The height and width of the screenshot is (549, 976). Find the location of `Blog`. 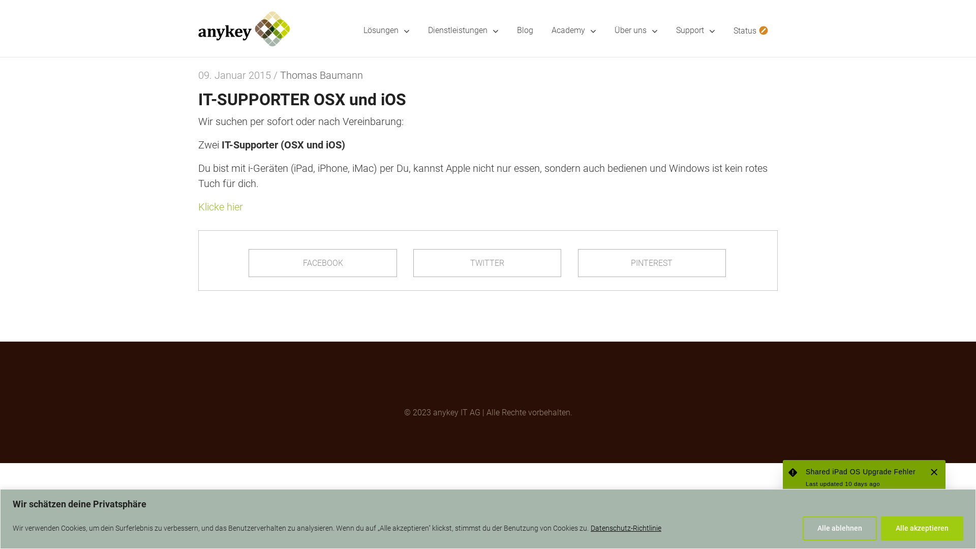

Blog is located at coordinates (525, 19).